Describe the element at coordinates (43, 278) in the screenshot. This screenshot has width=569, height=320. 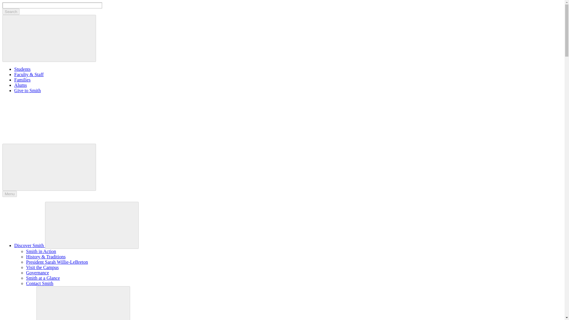
I see `Smith at a Glance` at that location.